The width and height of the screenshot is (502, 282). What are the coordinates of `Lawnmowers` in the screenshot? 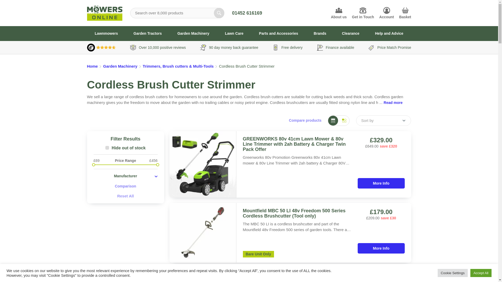 It's located at (106, 33).